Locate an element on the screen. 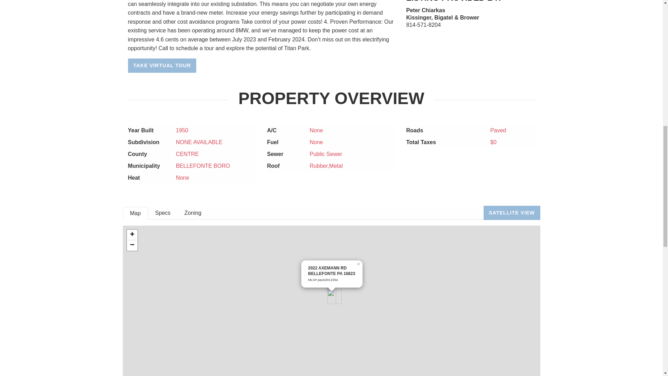 This screenshot has width=668, height=376. Zoom out is located at coordinates (132, 245).